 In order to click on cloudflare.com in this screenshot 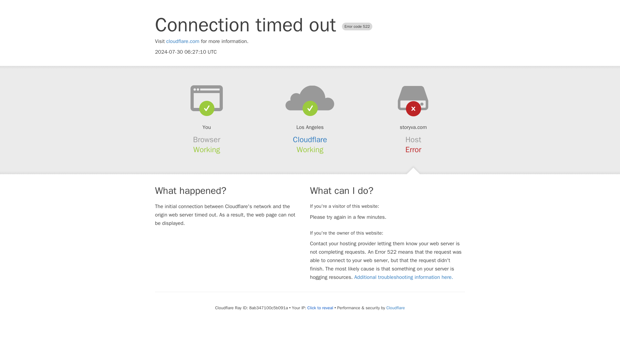, I will do `click(183, 41)`.